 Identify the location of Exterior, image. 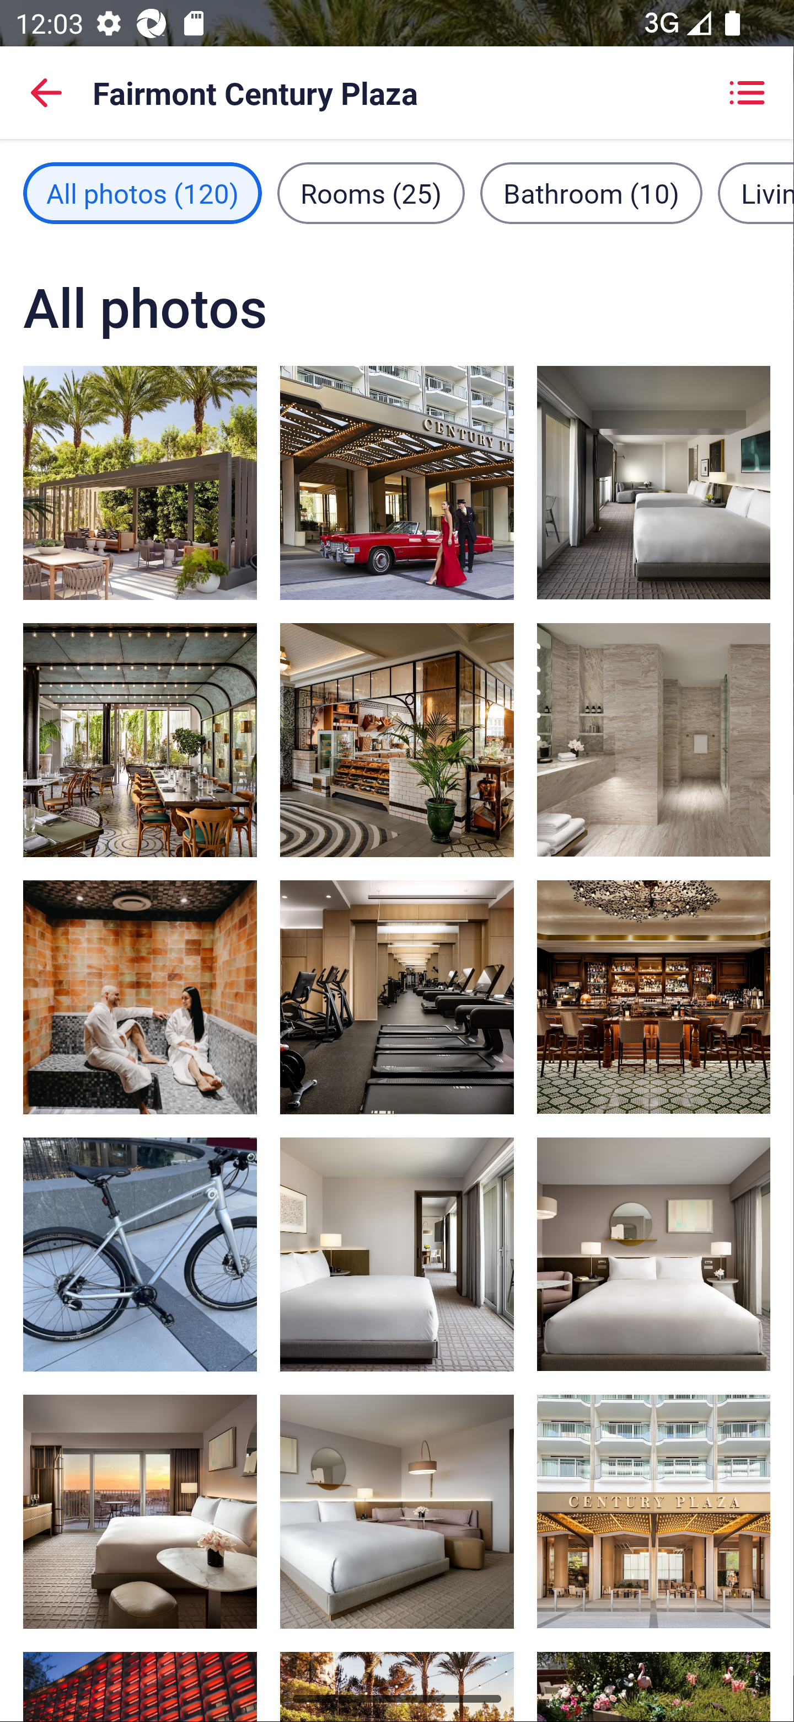
(653, 1512).